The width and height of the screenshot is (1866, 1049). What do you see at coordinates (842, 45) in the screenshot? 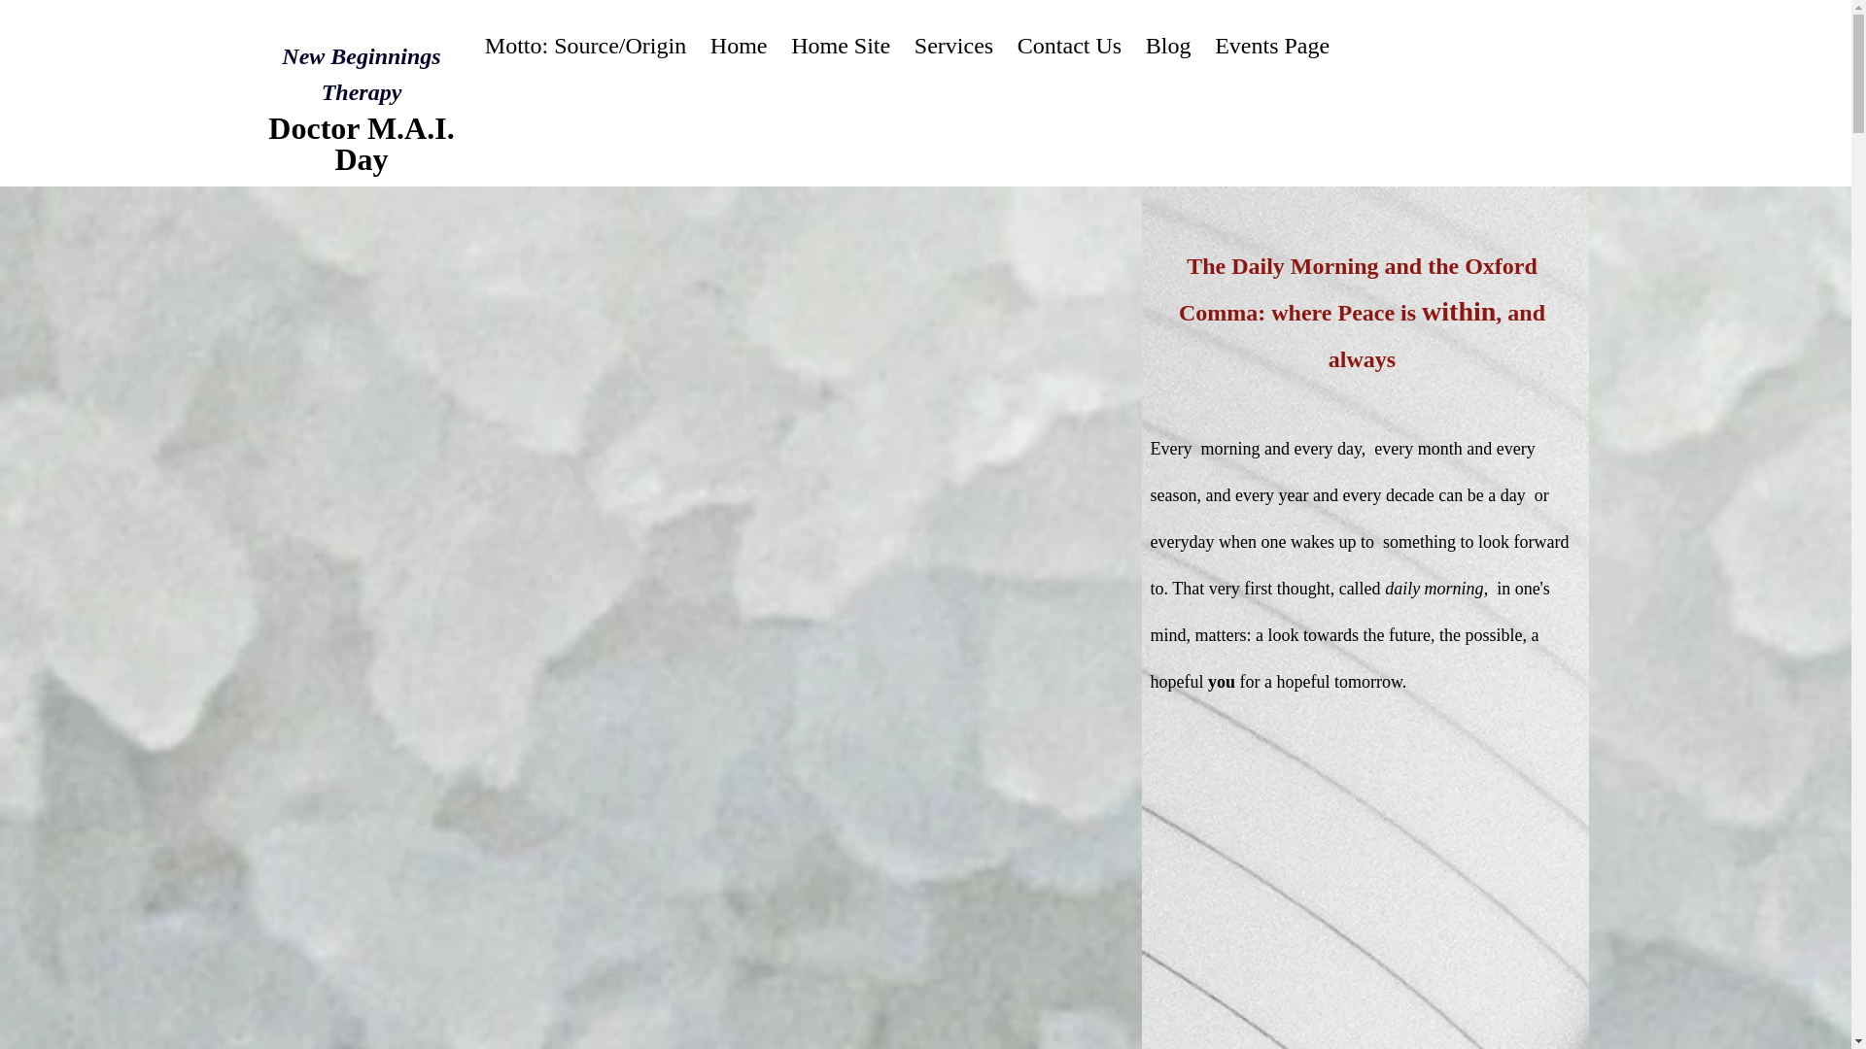
I see `Home Site` at bounding box center [842, 45].